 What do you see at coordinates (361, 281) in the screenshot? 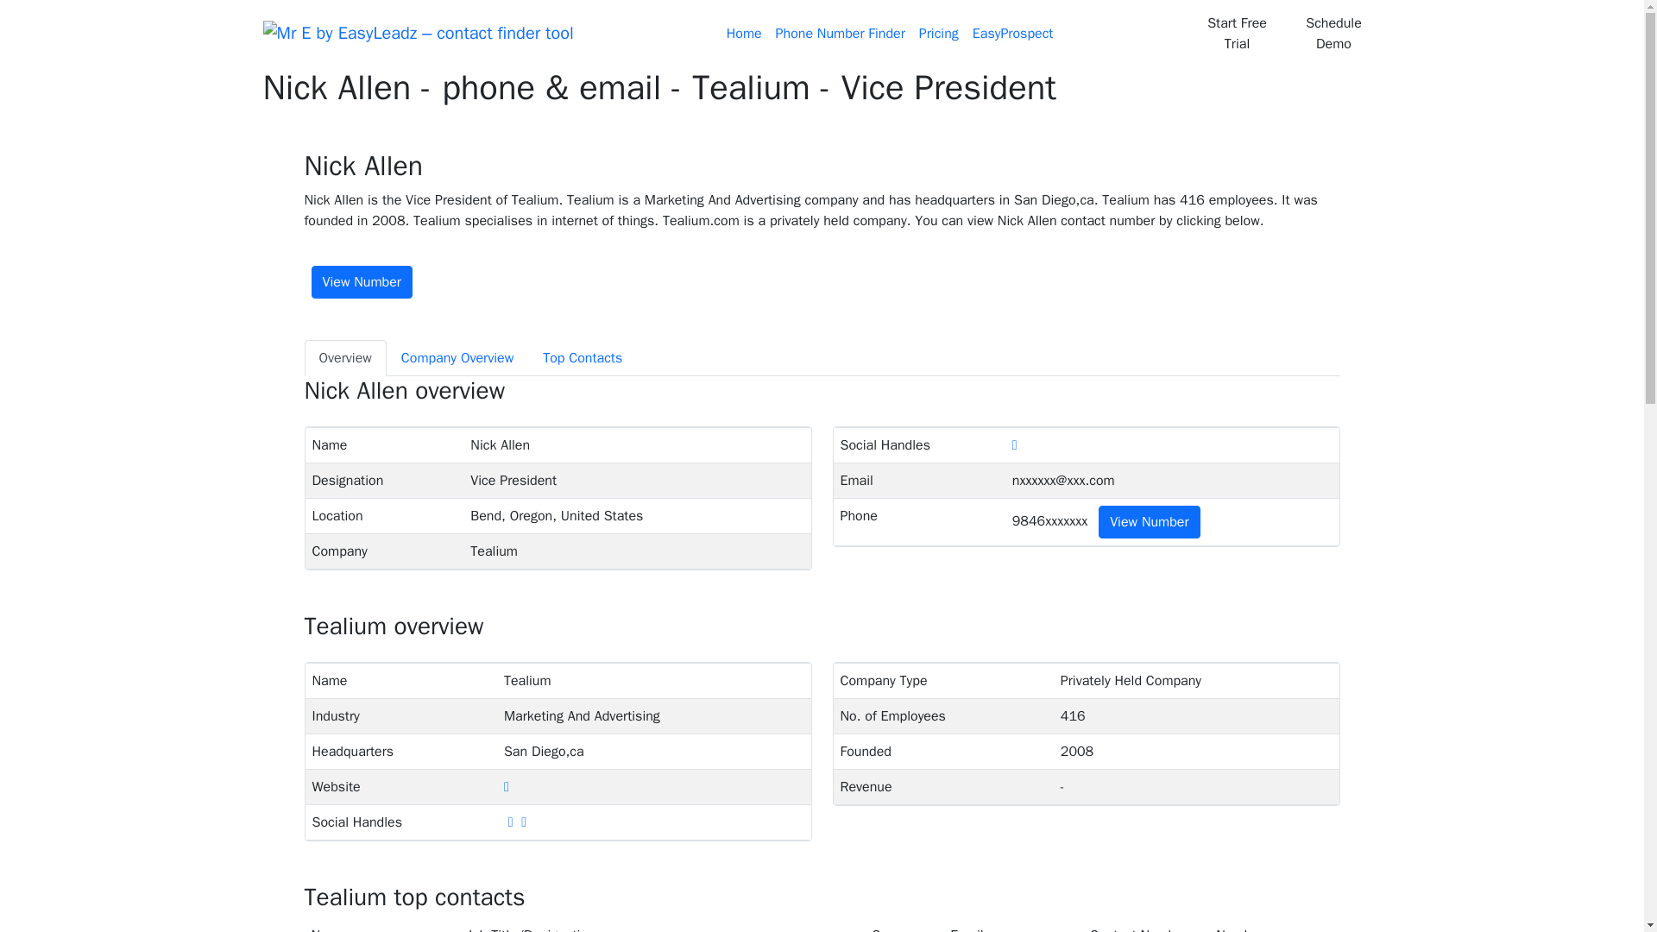
I see `View Number` at bounding box center [361, 281].